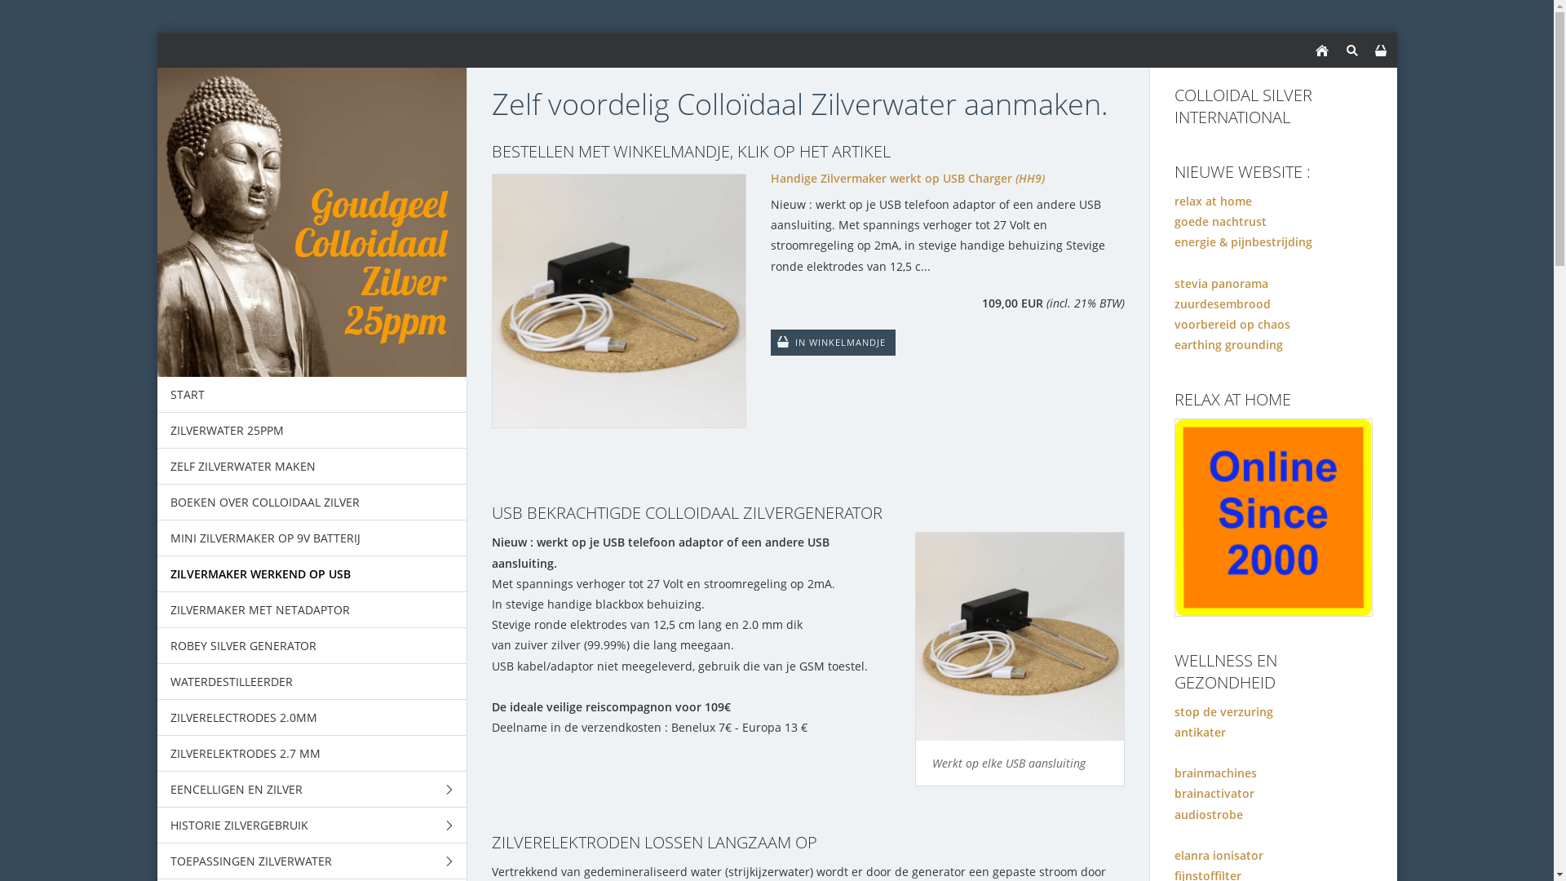  What do you see at coordinates (1232, 325) in the screenshot?
I see `voorbereid op chaos` at bounding box center [1232, 325].